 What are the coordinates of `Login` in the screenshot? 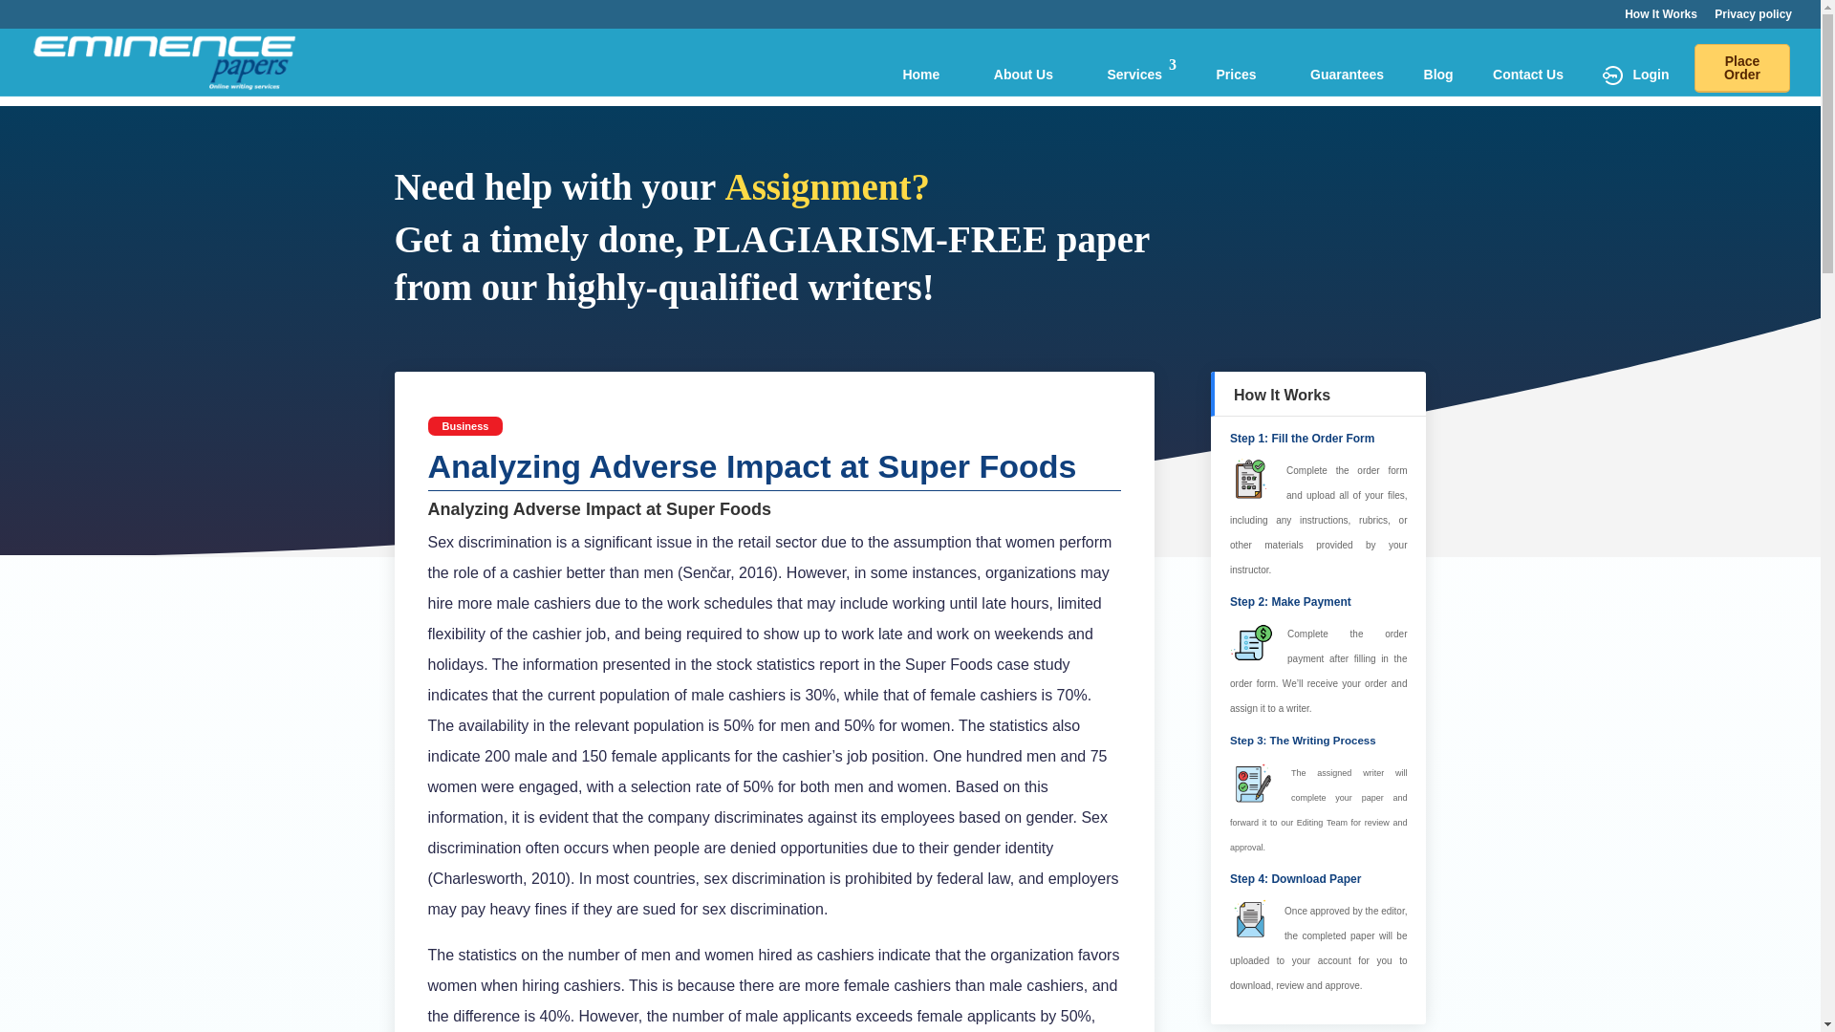 It's located at (1634, 82).